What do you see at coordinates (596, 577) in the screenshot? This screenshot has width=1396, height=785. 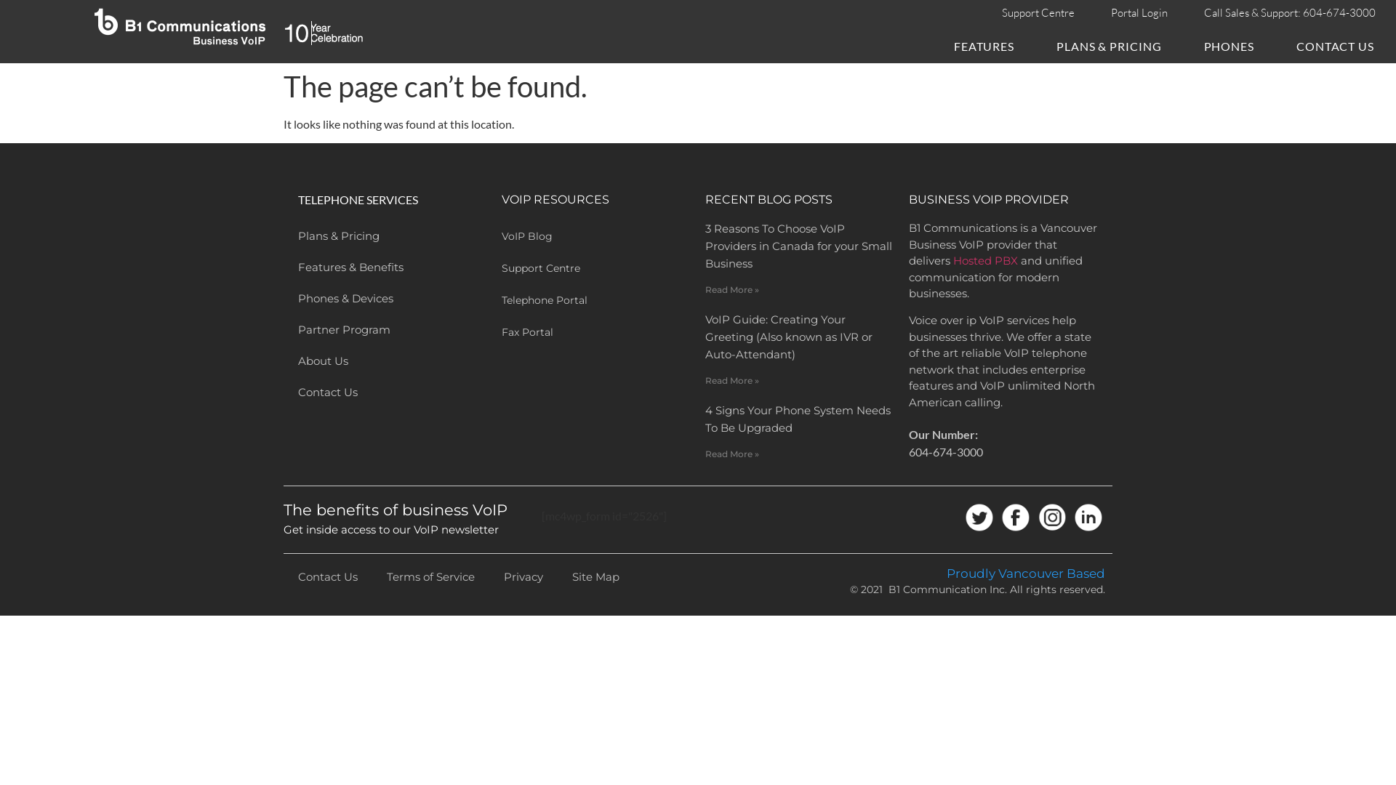 I see `Site Map` at bounding box center [596, 577].